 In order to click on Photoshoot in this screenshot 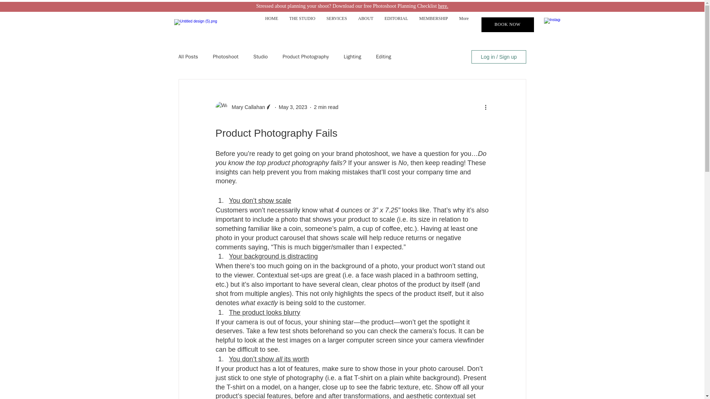, I will do `click(226, 57)`.